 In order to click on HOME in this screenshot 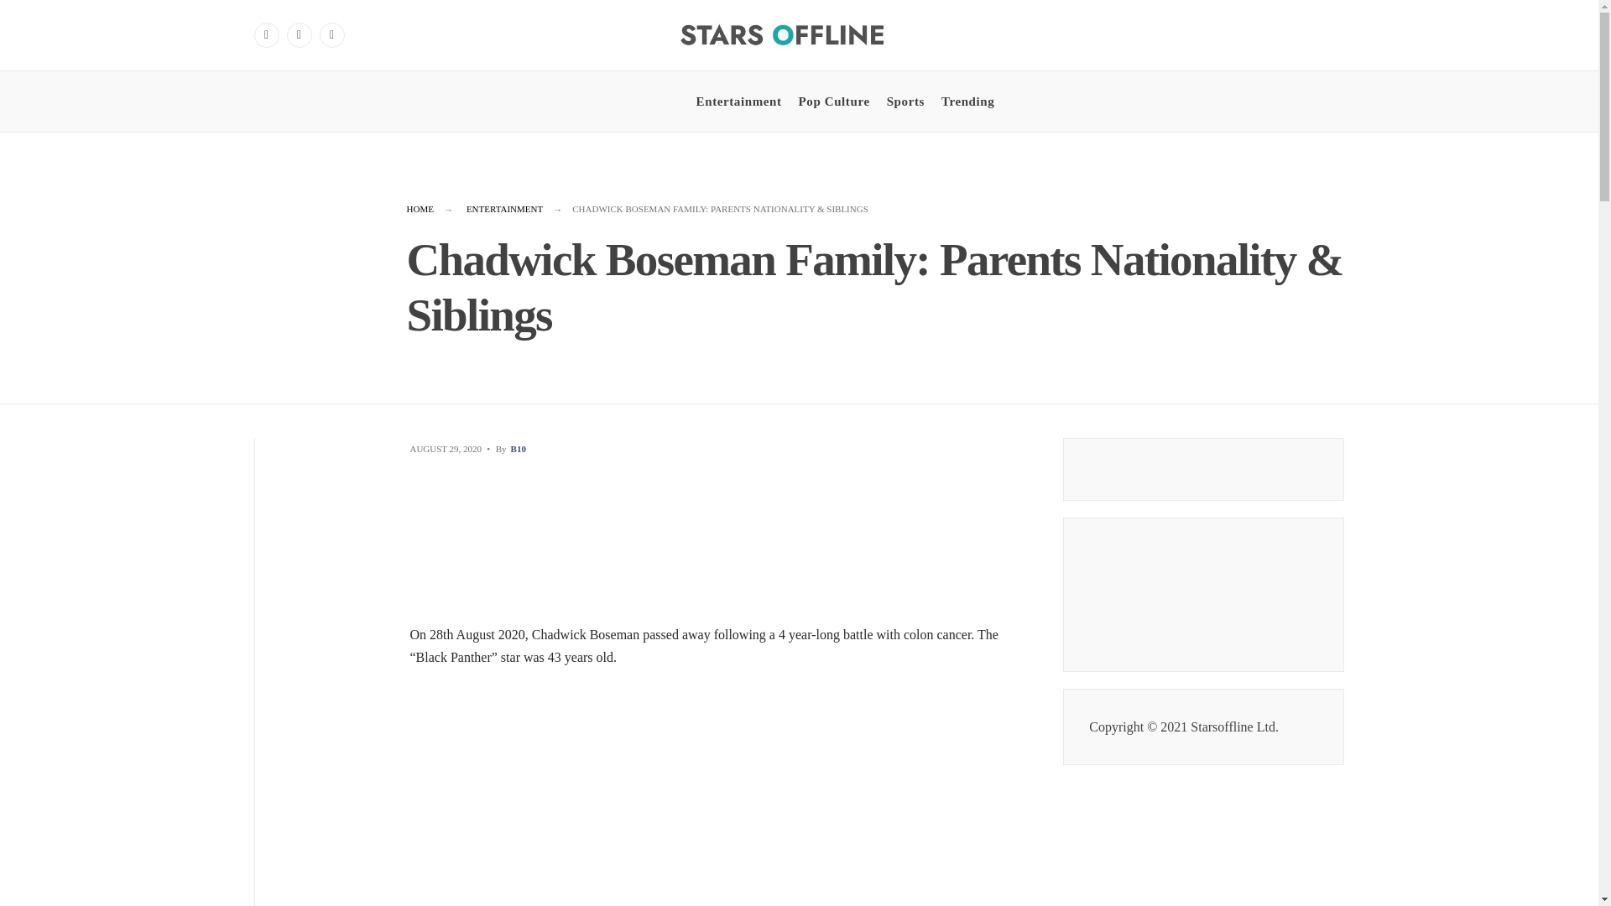, I will do `click(420, 208)`.